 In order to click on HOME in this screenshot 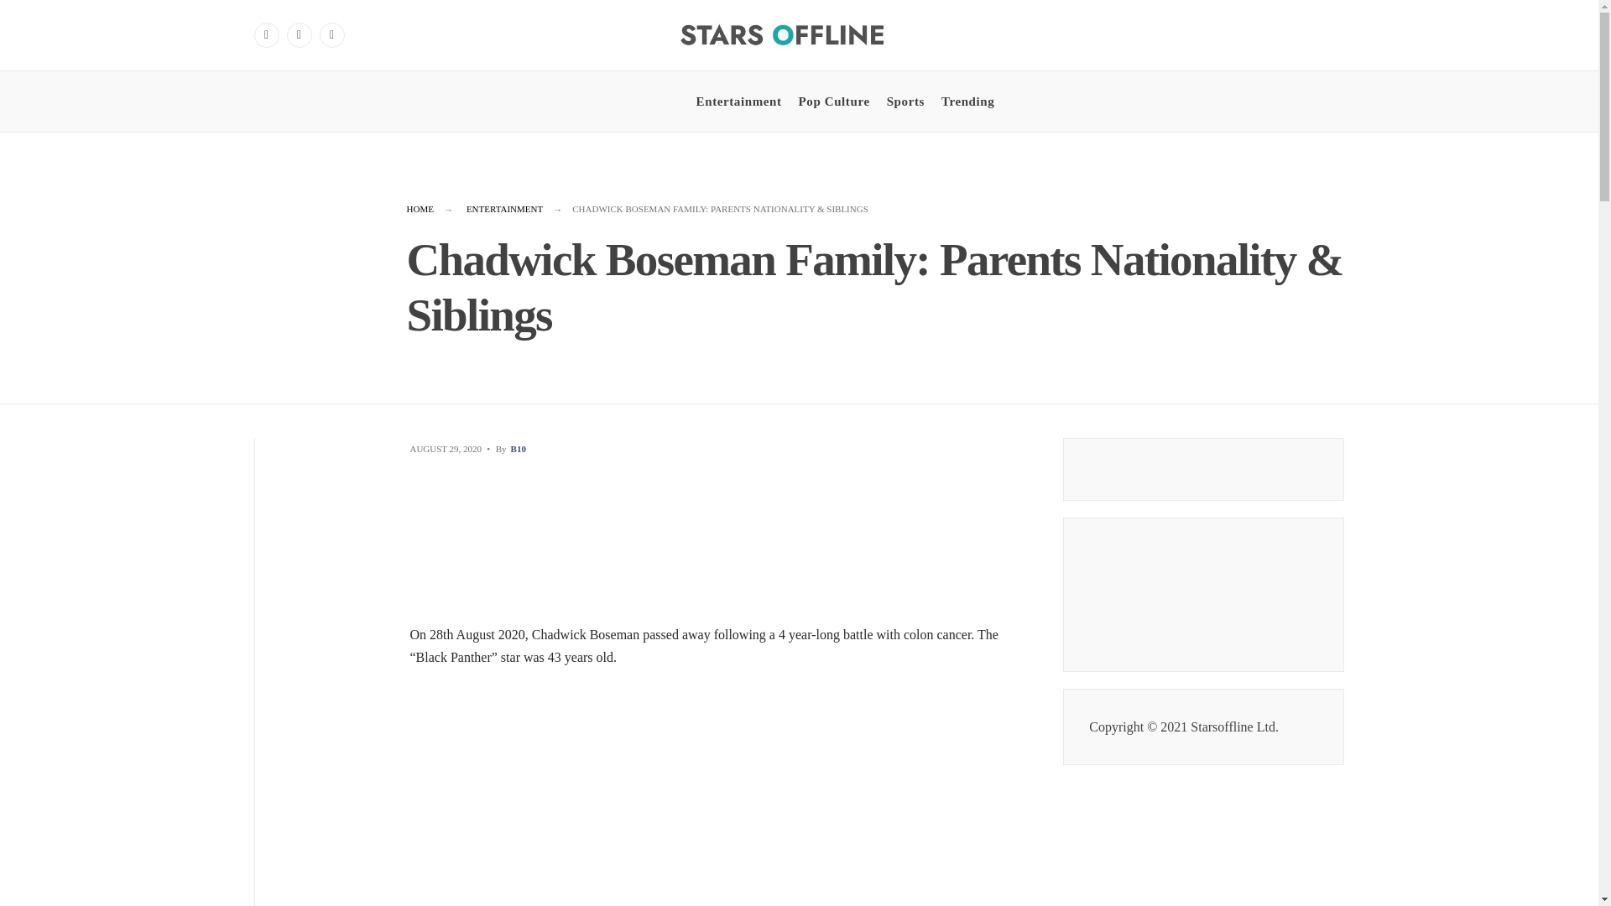, I will do `click(420, 208)`.